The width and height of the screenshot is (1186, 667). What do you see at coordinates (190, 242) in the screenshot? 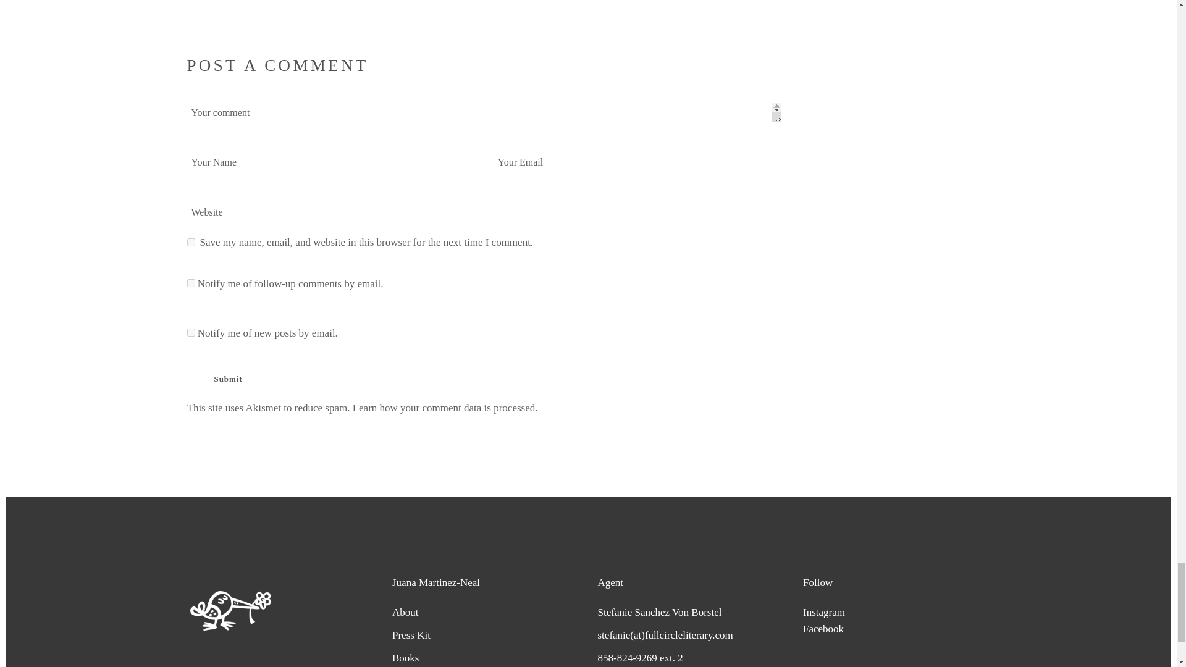
I see `yes` at bounding box center [190, 242].